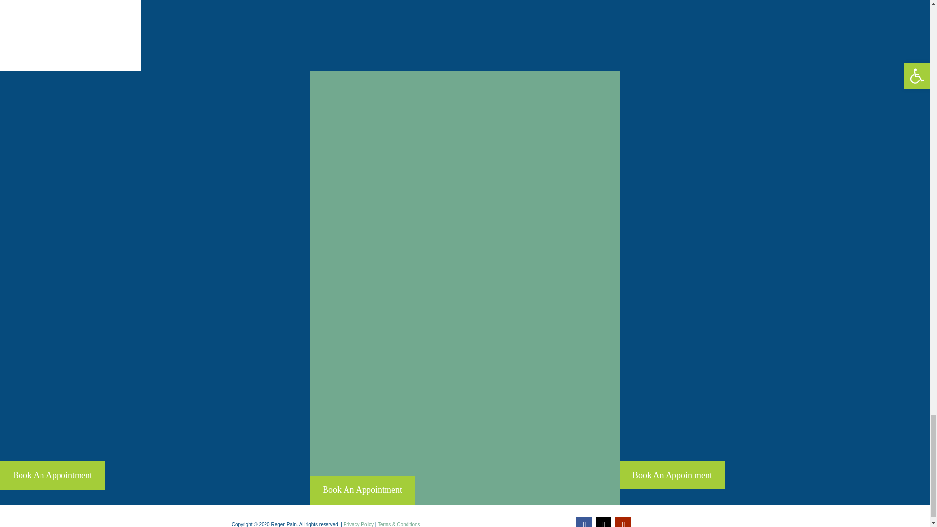  I want to click on Follow on Youtube, so click(623, 522).